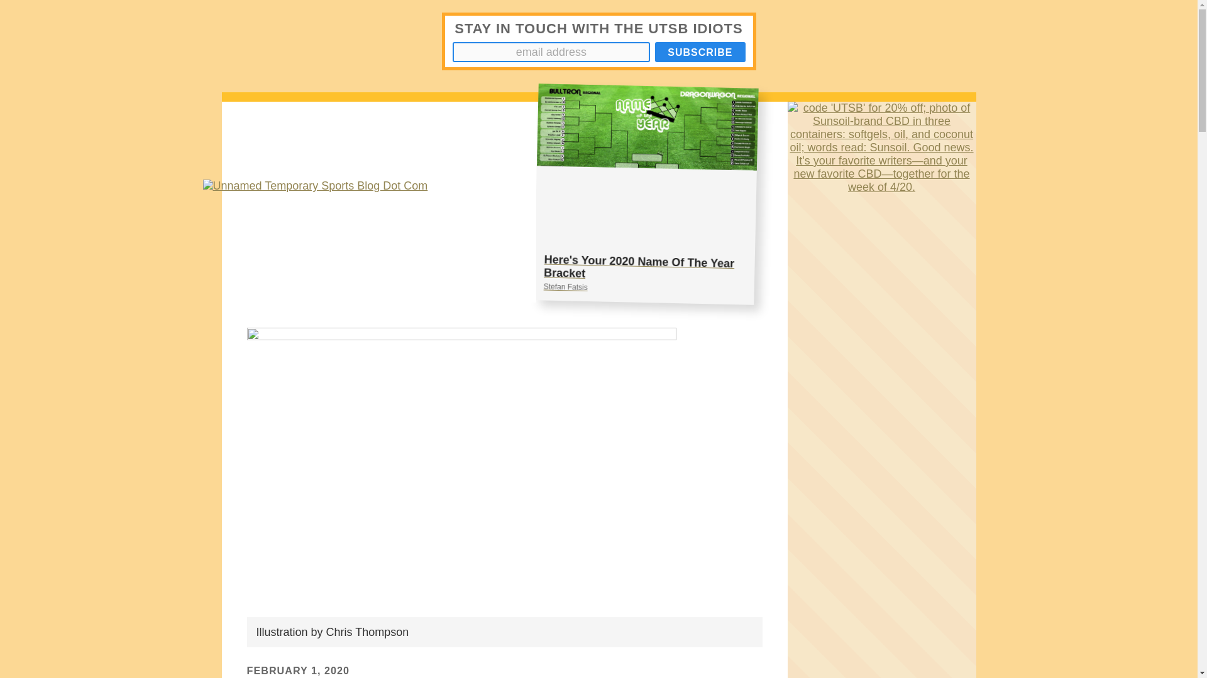 This screenshot has width=1207, height=678. Describe the element at coordinates (298, 670) in the screenshot. I see `3:05 pm` at that location.